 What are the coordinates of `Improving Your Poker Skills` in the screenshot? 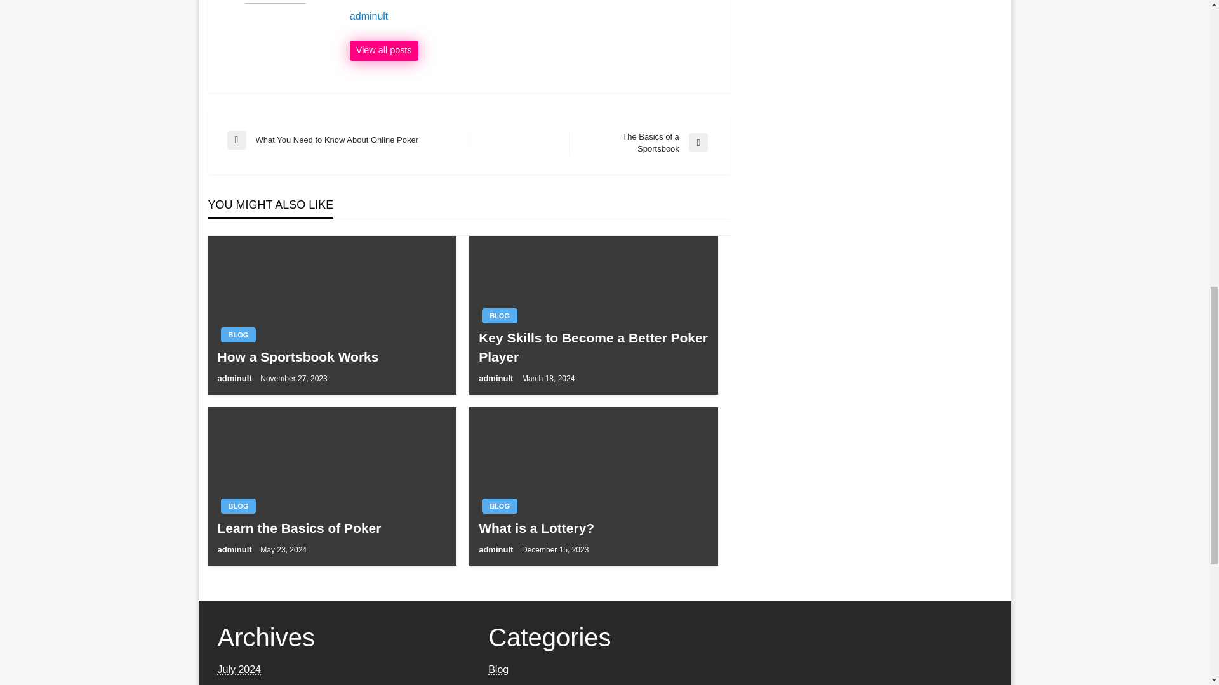 It's located at (331, 528).